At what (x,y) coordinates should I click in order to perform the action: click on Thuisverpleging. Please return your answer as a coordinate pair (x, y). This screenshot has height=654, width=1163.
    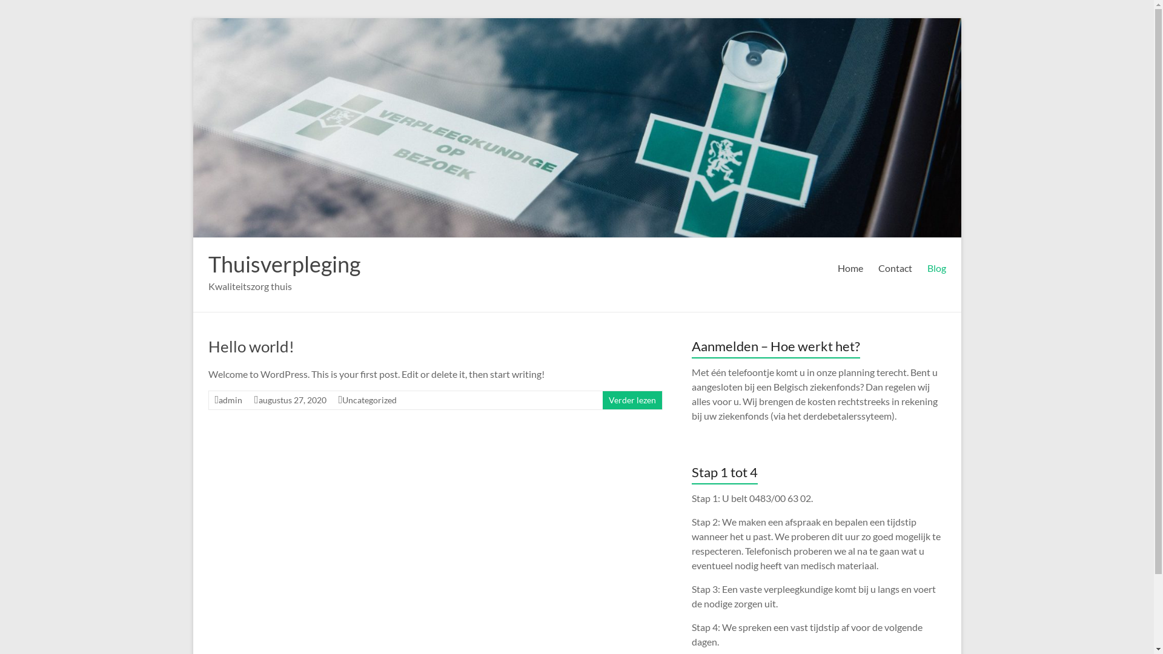
    Looking at the image, I should click on (285, 264).